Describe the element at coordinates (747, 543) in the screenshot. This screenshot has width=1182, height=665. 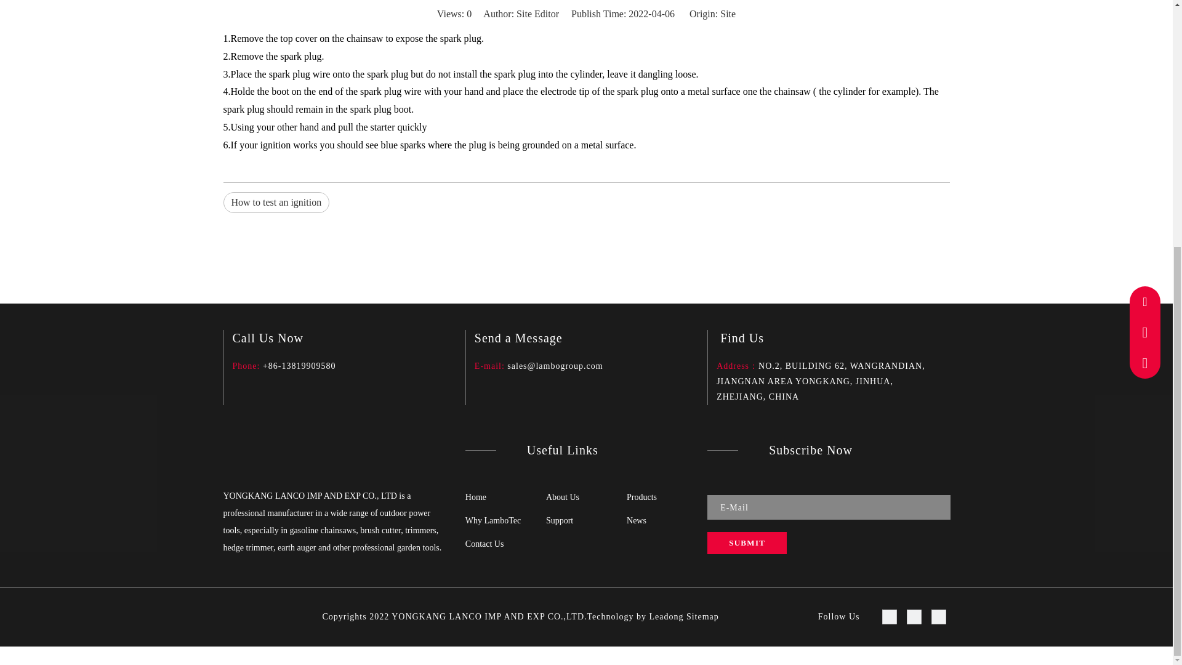
I see `Subscribe` at that location.